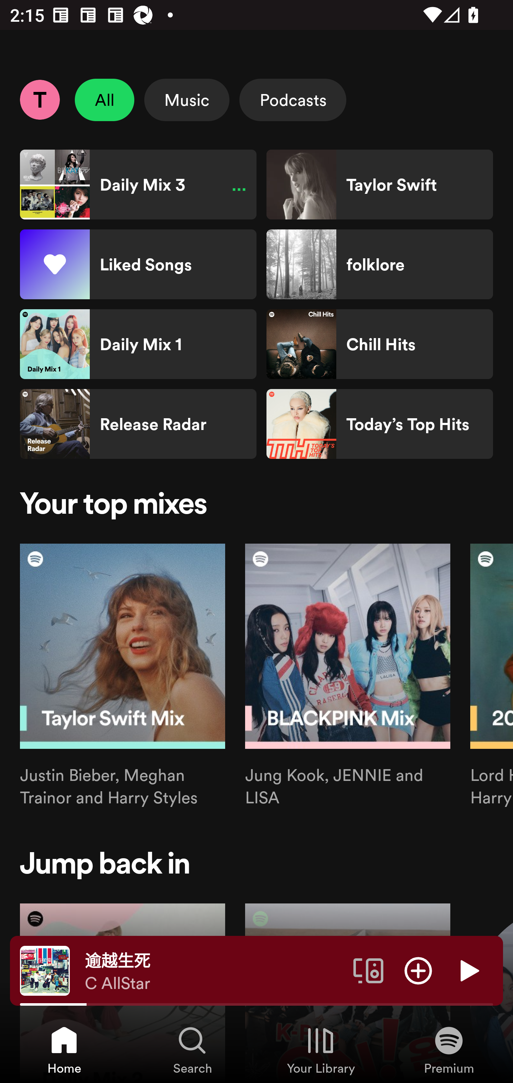 The width and height of the screenshot is (513, 1083). I want to click on Search, Tab 2 of 4 Search Search, so click(192, 1050).